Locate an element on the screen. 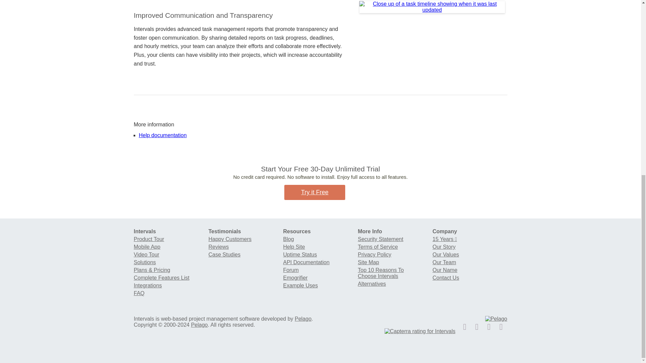 Image resolution: width=646 pixels, height=363 pixels. Mobile App is located at coordinates (147, 247).